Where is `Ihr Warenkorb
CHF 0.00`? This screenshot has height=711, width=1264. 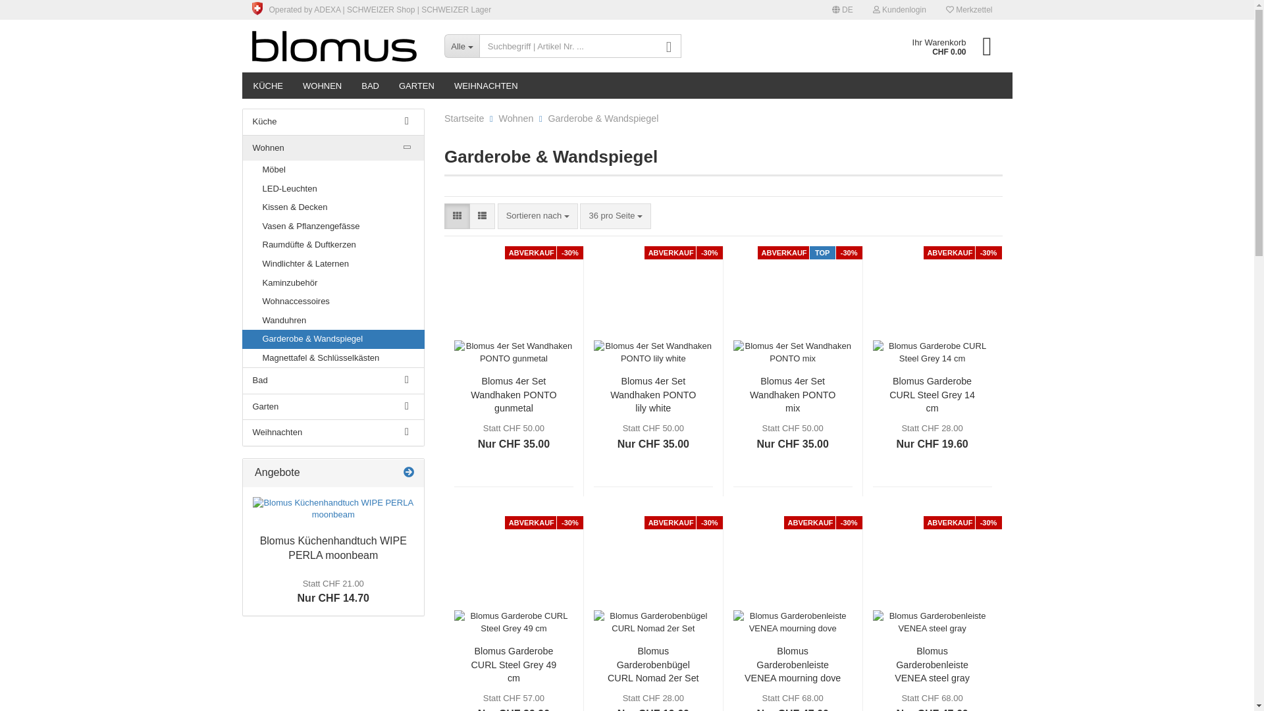
Ihr Warenkorb
CHF 0.00 is located at coordinates (948, 46).